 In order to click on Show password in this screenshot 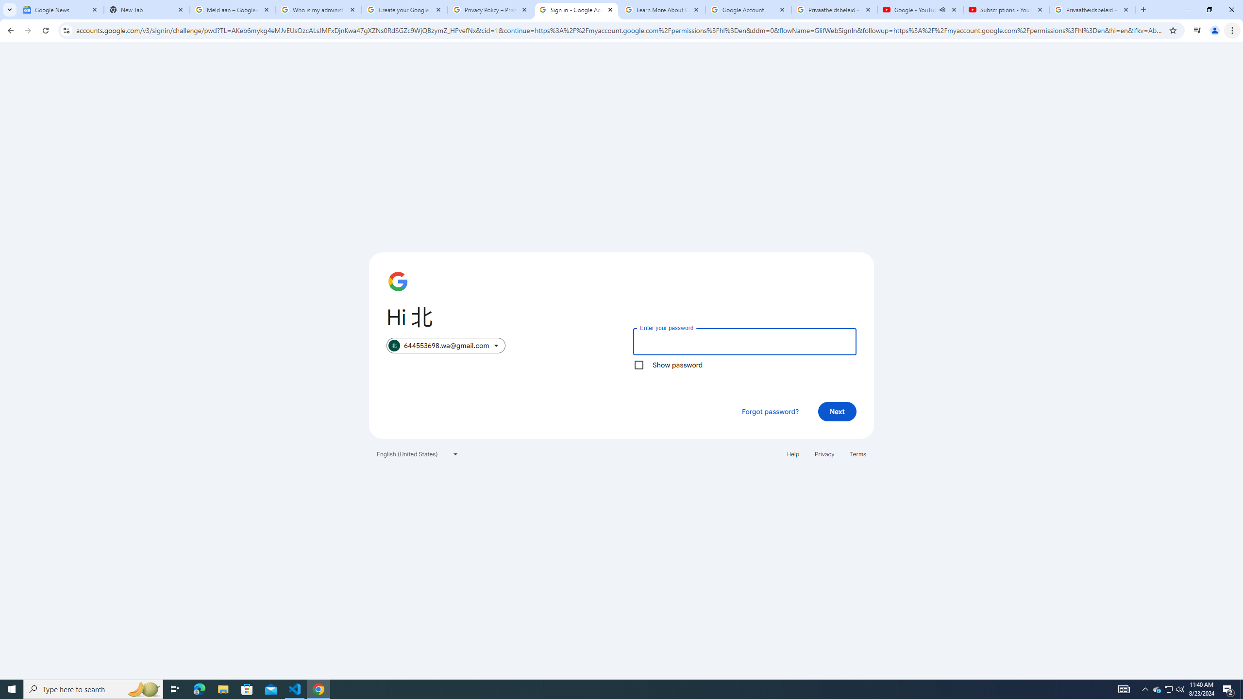, I will do `click(638, 365)`.